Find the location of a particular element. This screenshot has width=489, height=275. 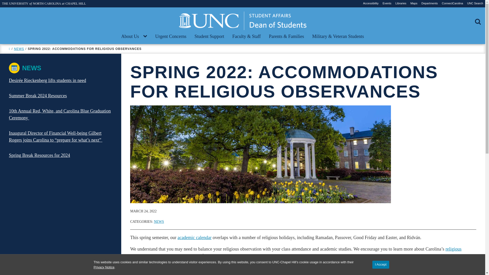

academic calendar is located at coordinates (194, 237).